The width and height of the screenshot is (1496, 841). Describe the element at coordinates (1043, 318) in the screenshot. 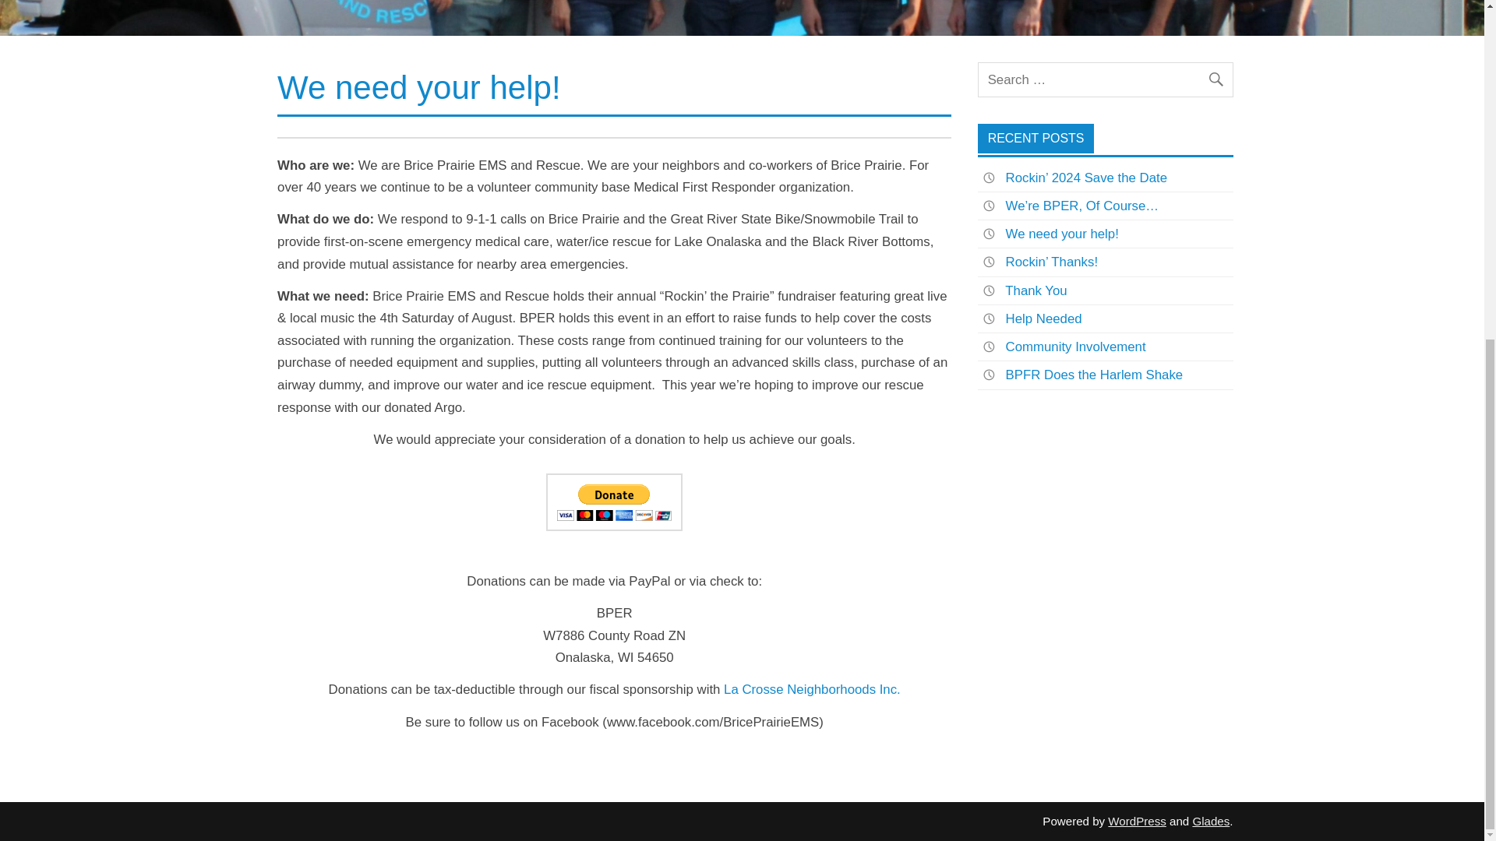

I see `Help Needed` at that location.